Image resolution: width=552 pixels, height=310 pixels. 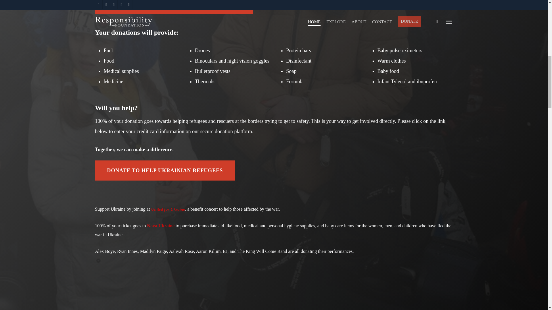 I want to click on DONATE TO HELP UKRAINIAN REFUGEES, so click(x=165, y=170).